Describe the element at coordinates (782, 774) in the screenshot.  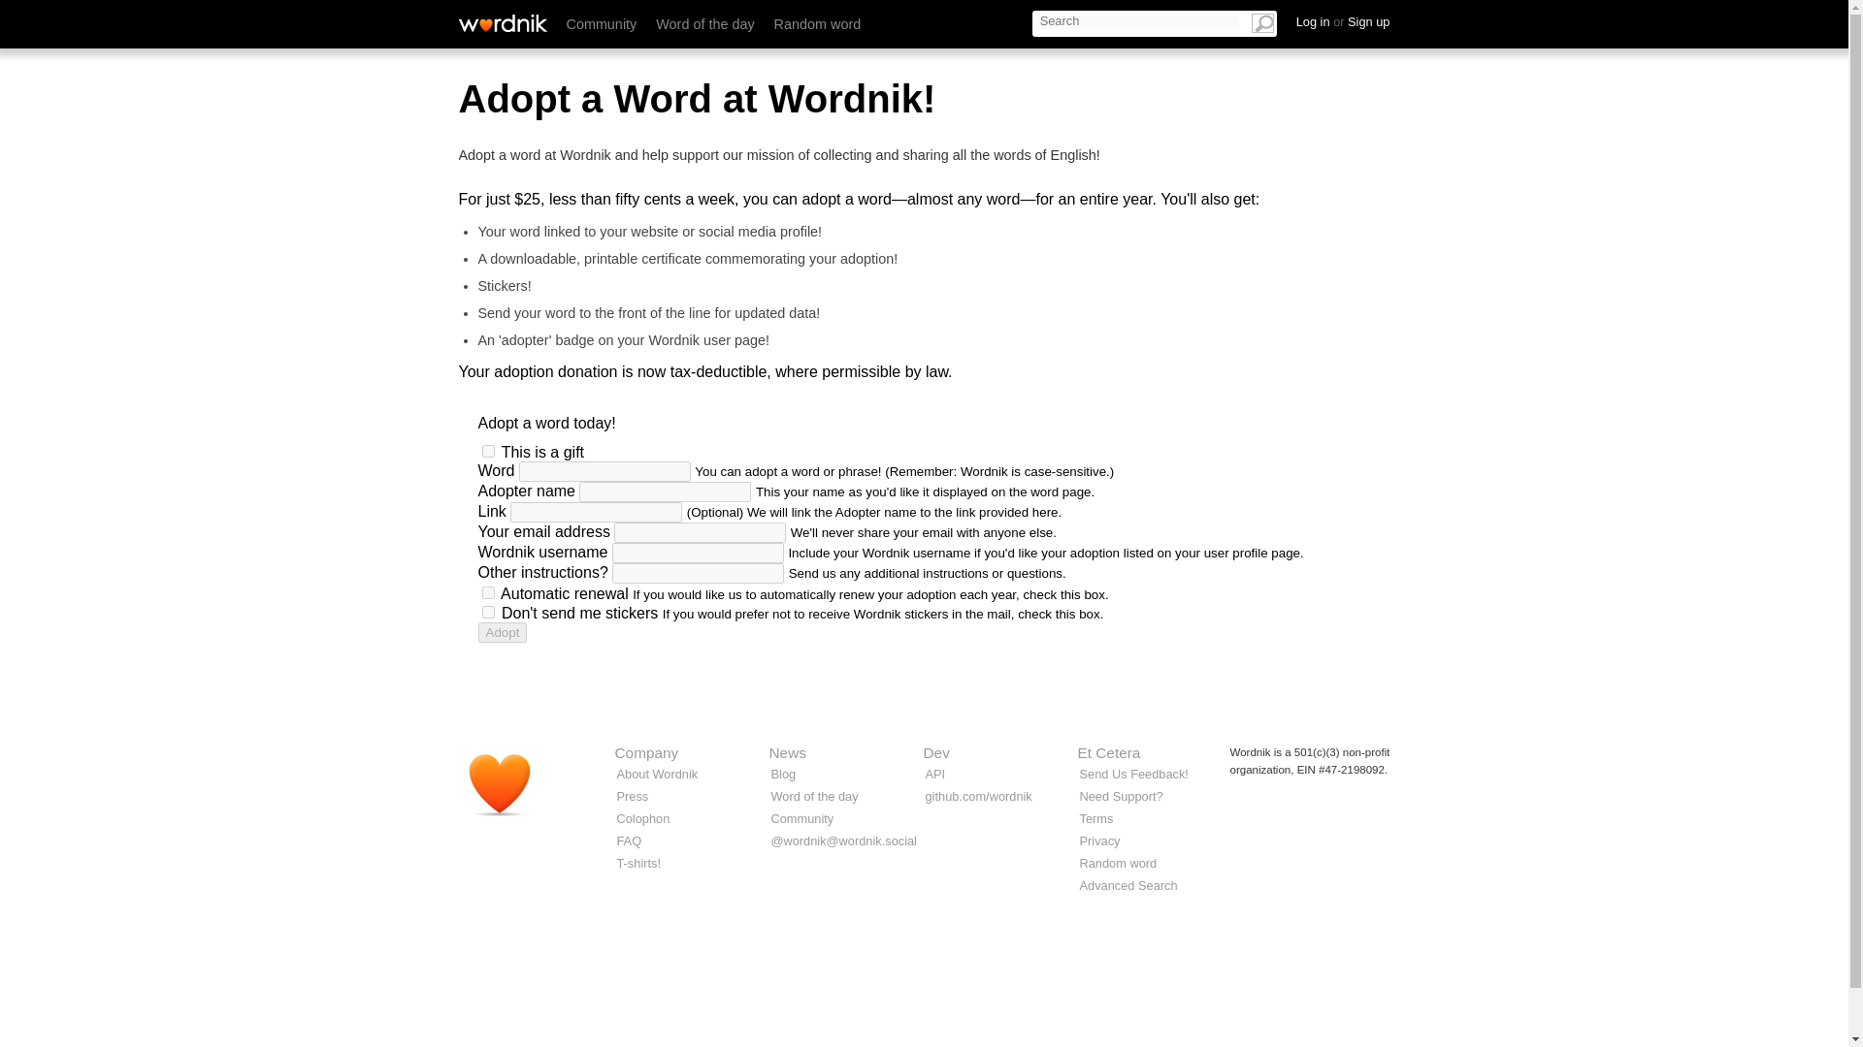
I see `Blog` at that location.